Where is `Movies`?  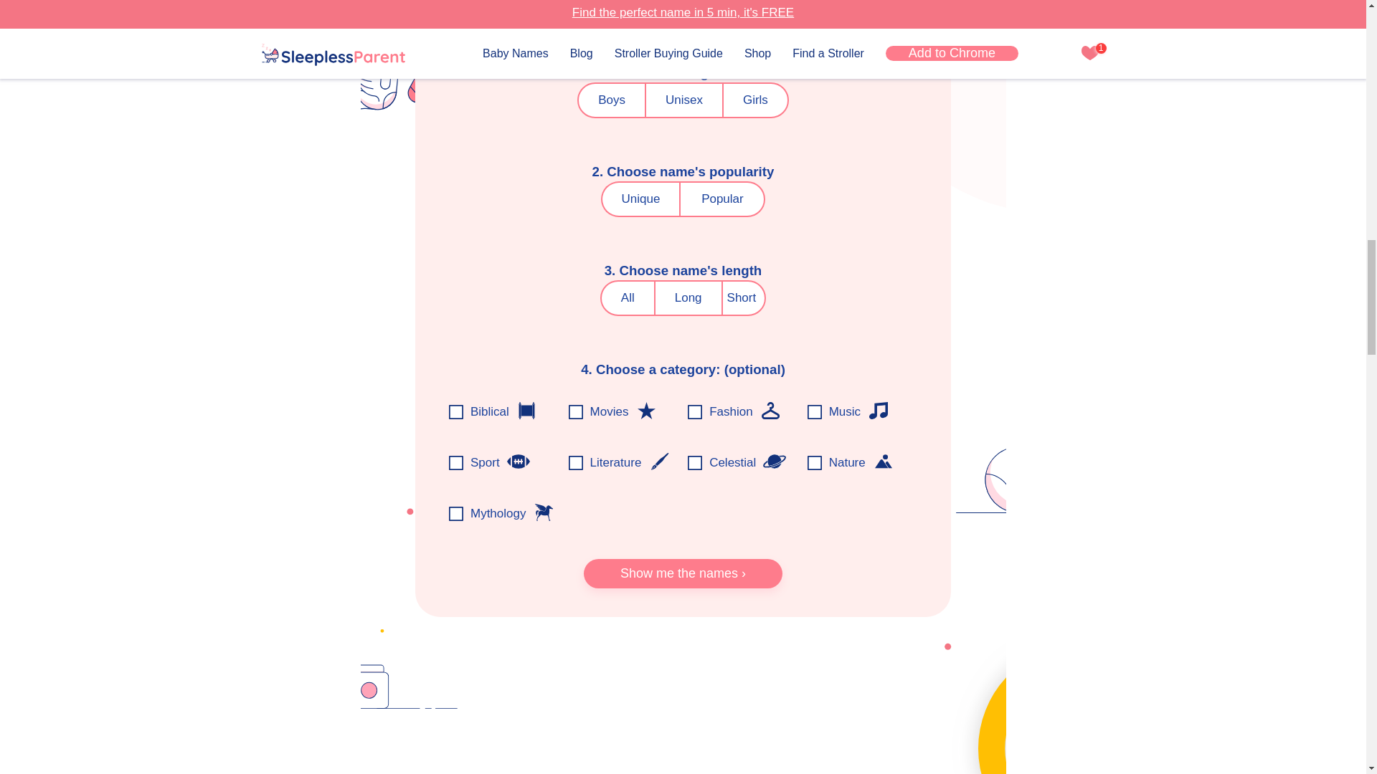 Movies is located at coordinates (645, 410).